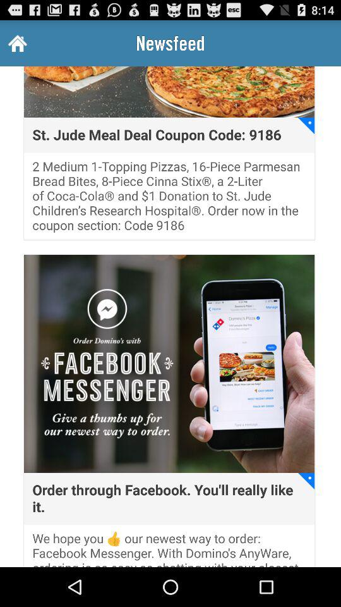 The image size is (341, 607). Describe the element at coordinates (169, 200) in the screenshot. I see `tap the icon below the st jude meal item` at that location.